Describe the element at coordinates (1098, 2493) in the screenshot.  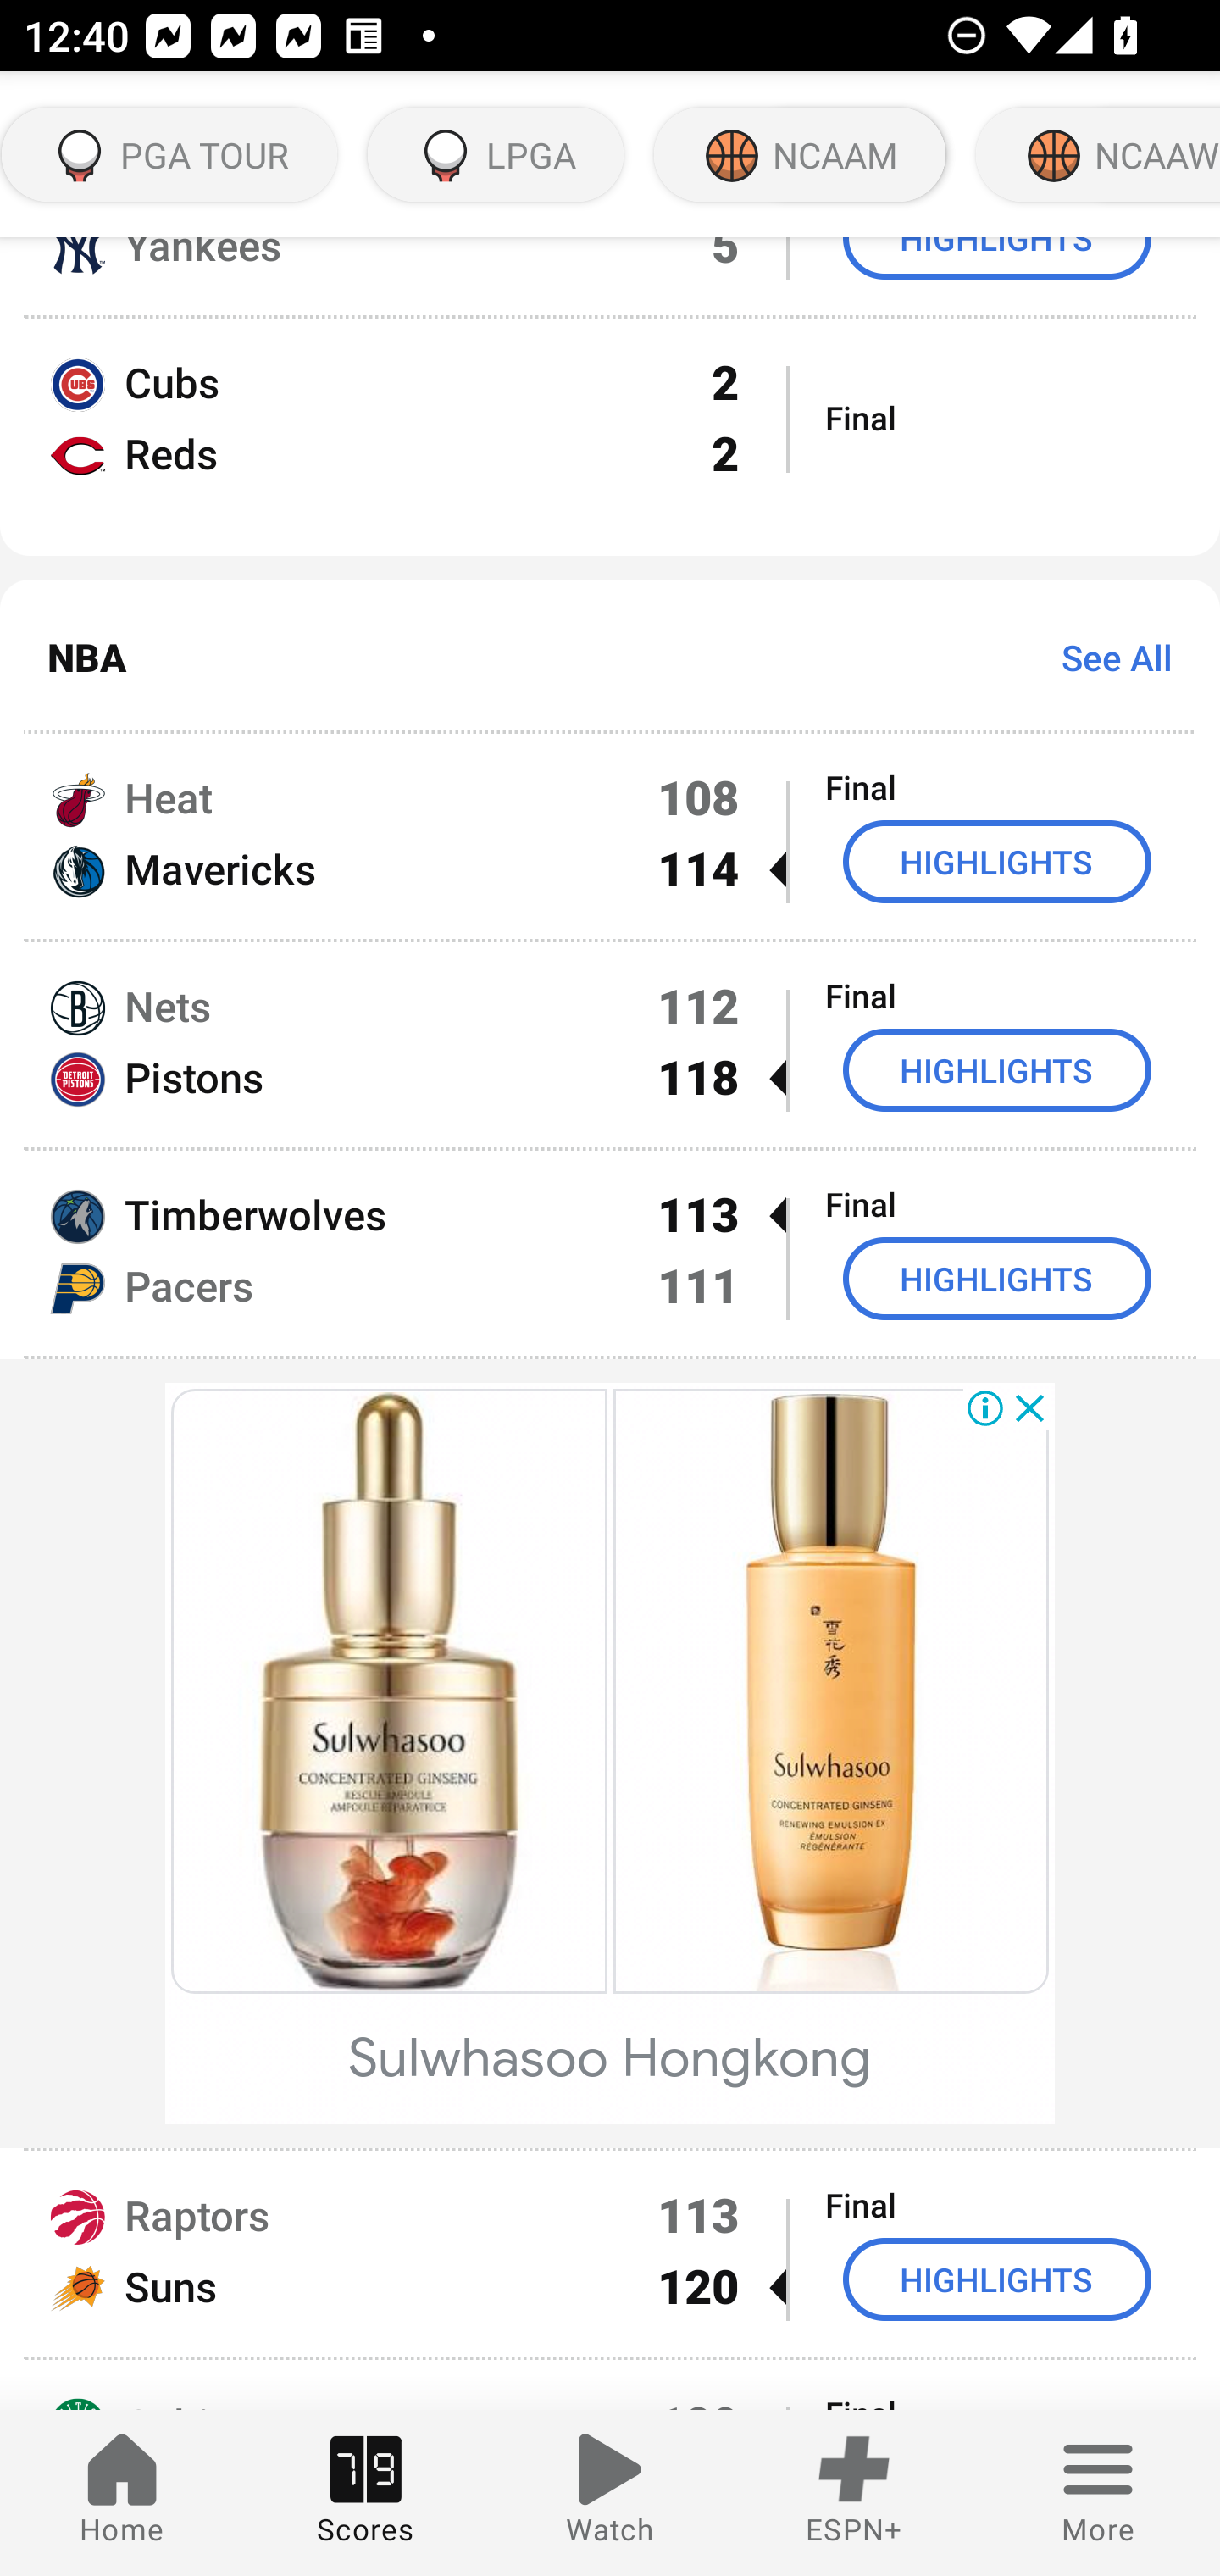
I see `More` at that location.